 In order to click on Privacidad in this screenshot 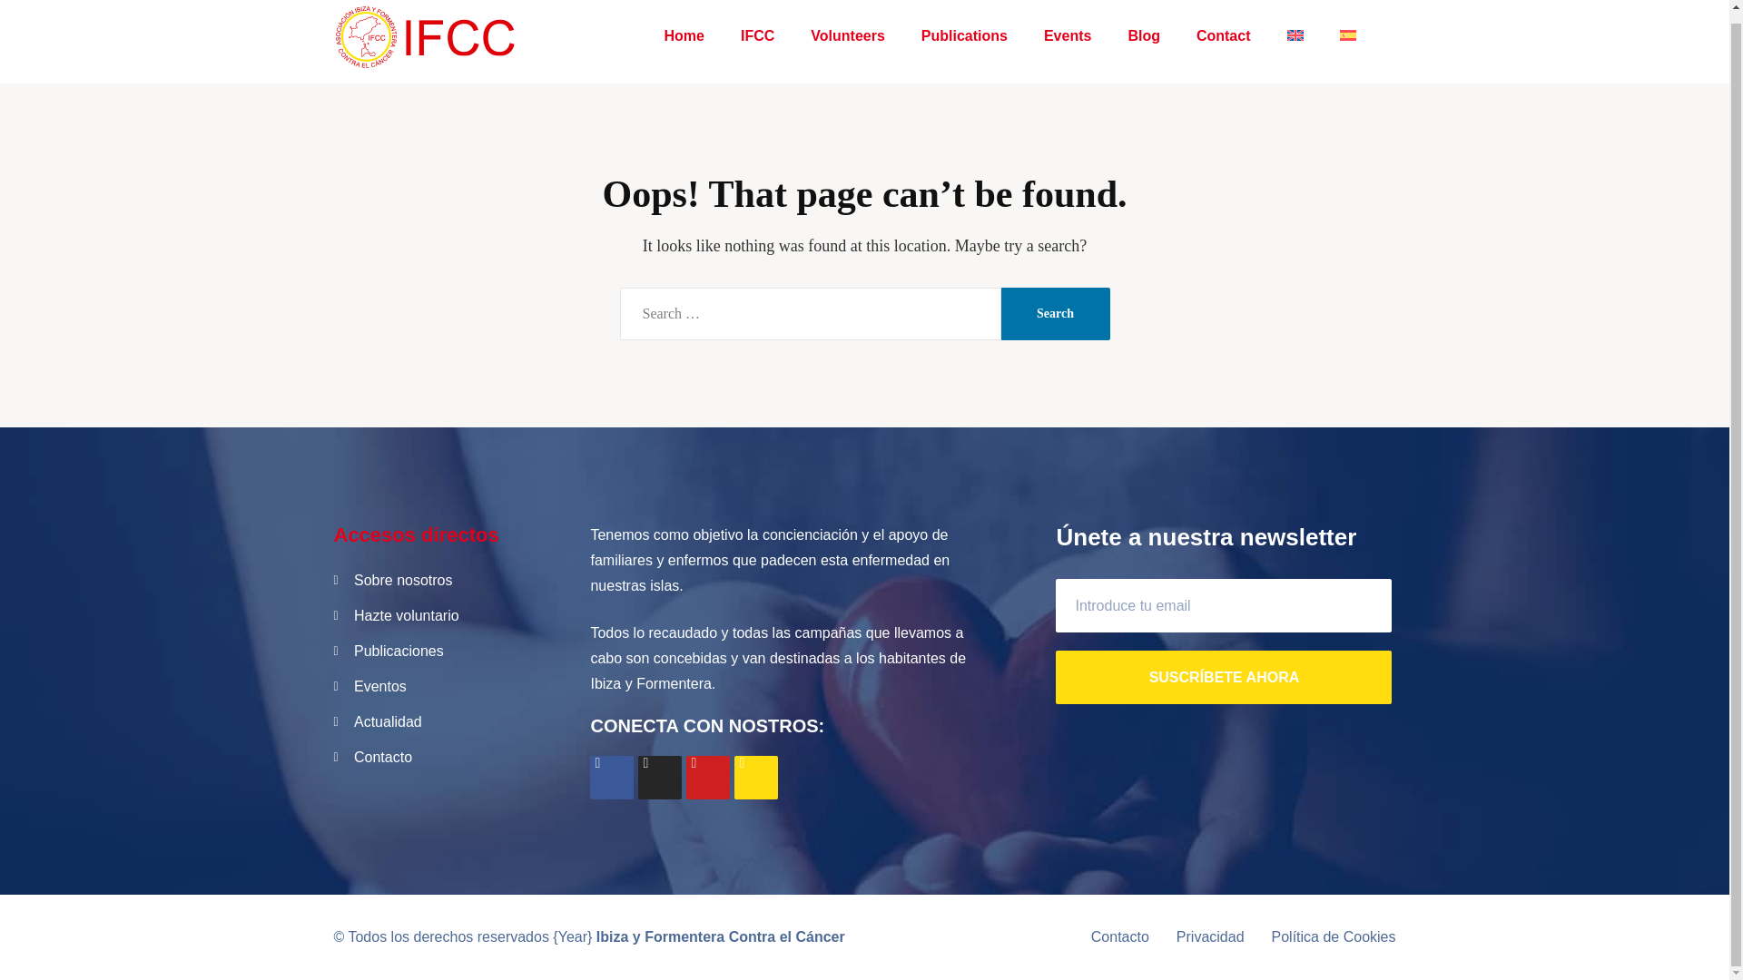, I will do `click(1210, 936)`.